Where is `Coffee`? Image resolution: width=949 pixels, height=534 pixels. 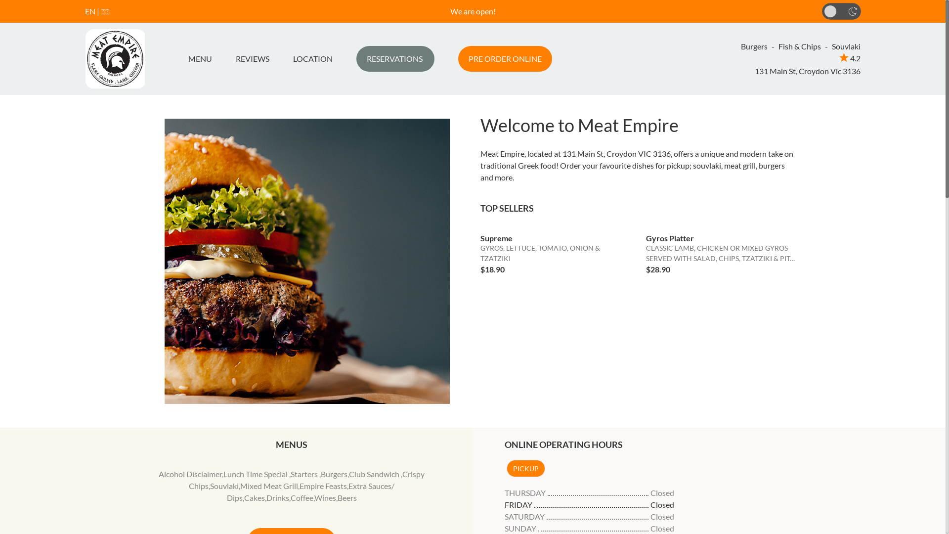
Coffee is located at coordinates (302, 497).